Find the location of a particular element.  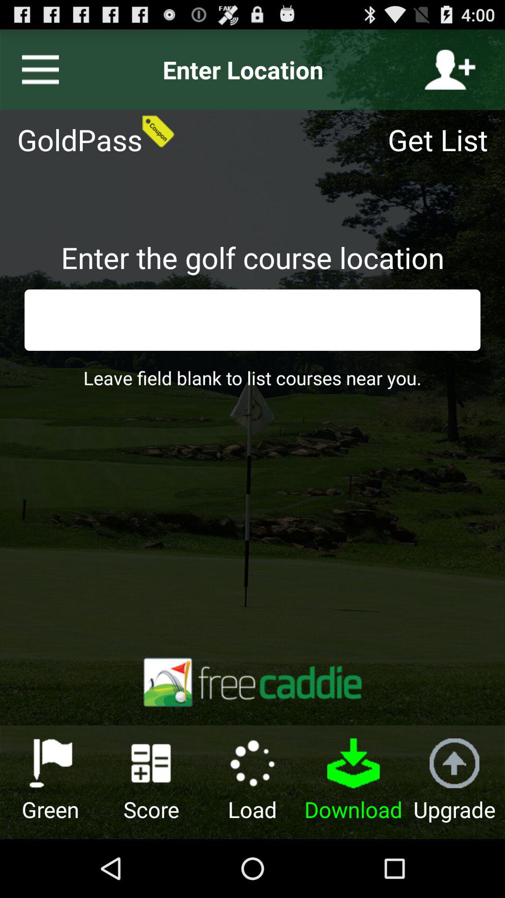

launch app to the right of the enter location item is located at coordinates (450, 70).